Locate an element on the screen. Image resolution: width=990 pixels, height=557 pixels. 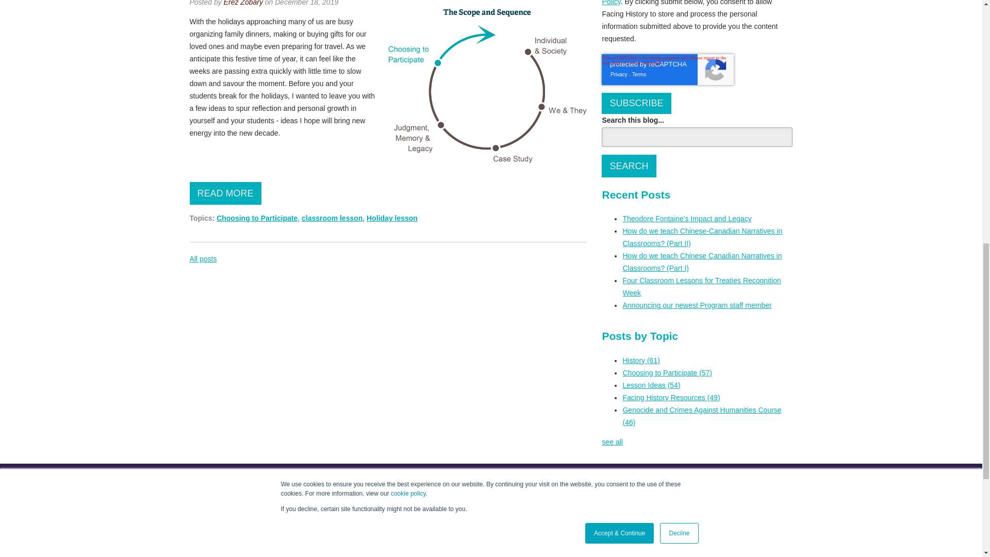
Choosing to Participate is located at coordinates (257, 218).